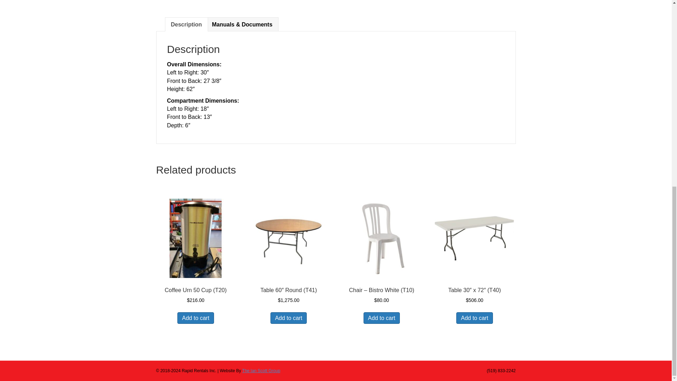  I want to click on Description, so click(186, 24).